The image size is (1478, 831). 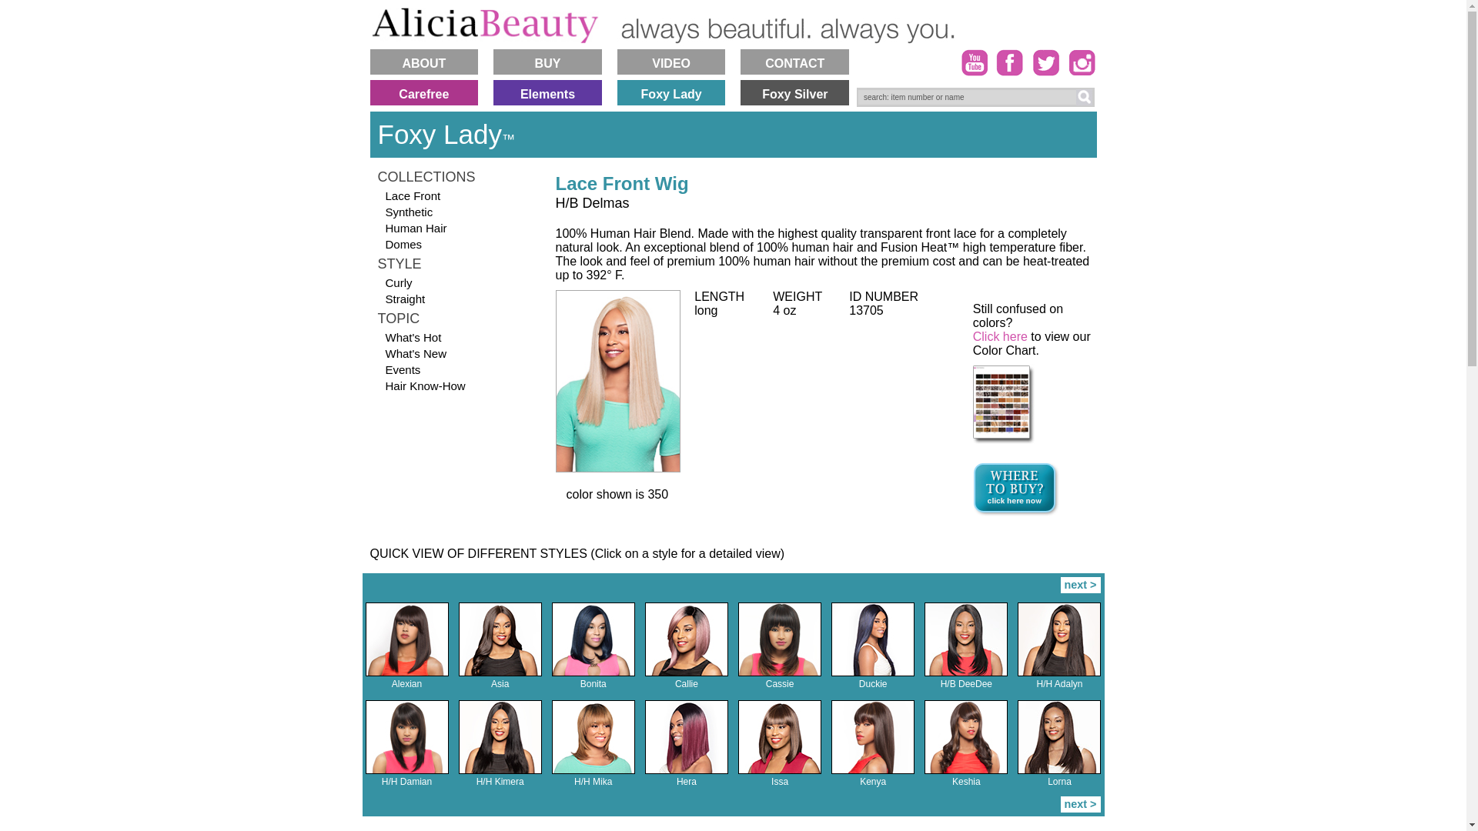 I want to click on What's Hot, so click(x=454, y=337).